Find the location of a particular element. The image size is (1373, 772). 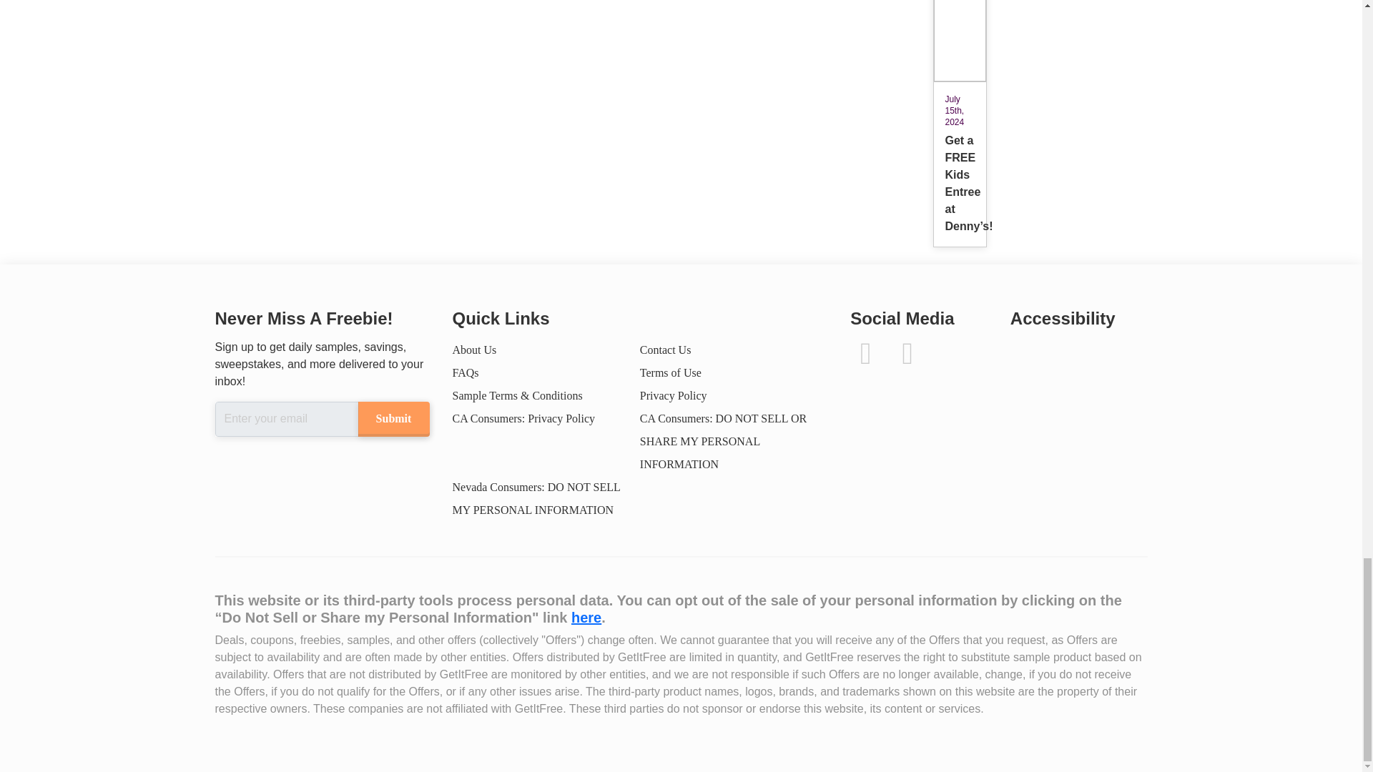

About Us is located at coordinates (473, 349).